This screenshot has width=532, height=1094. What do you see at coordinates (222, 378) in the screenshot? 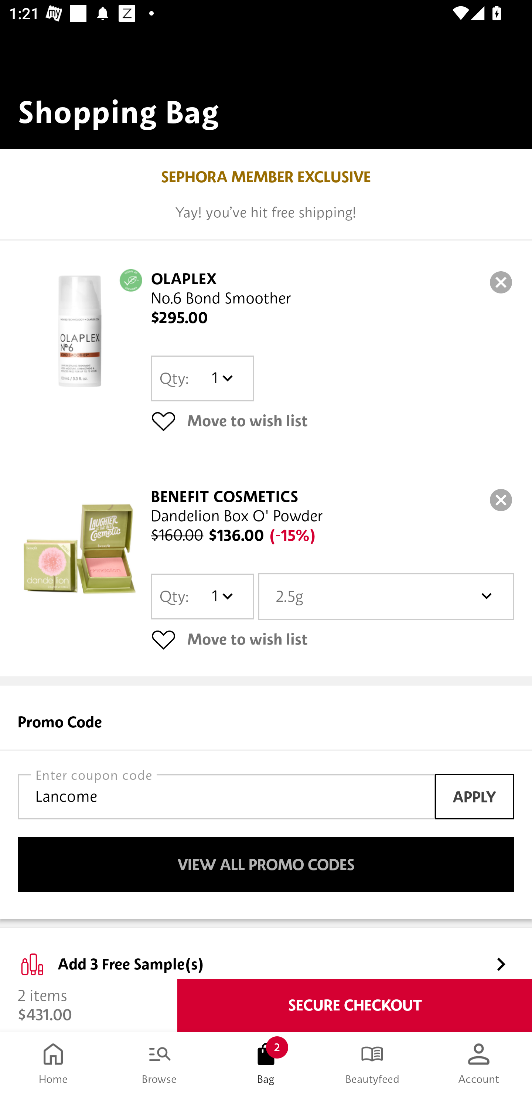
I see `1` at bounding box center [222, 378].